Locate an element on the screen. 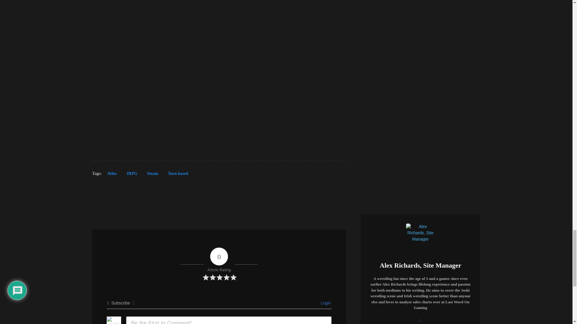  Atlus is located at coordinates (112, 175).